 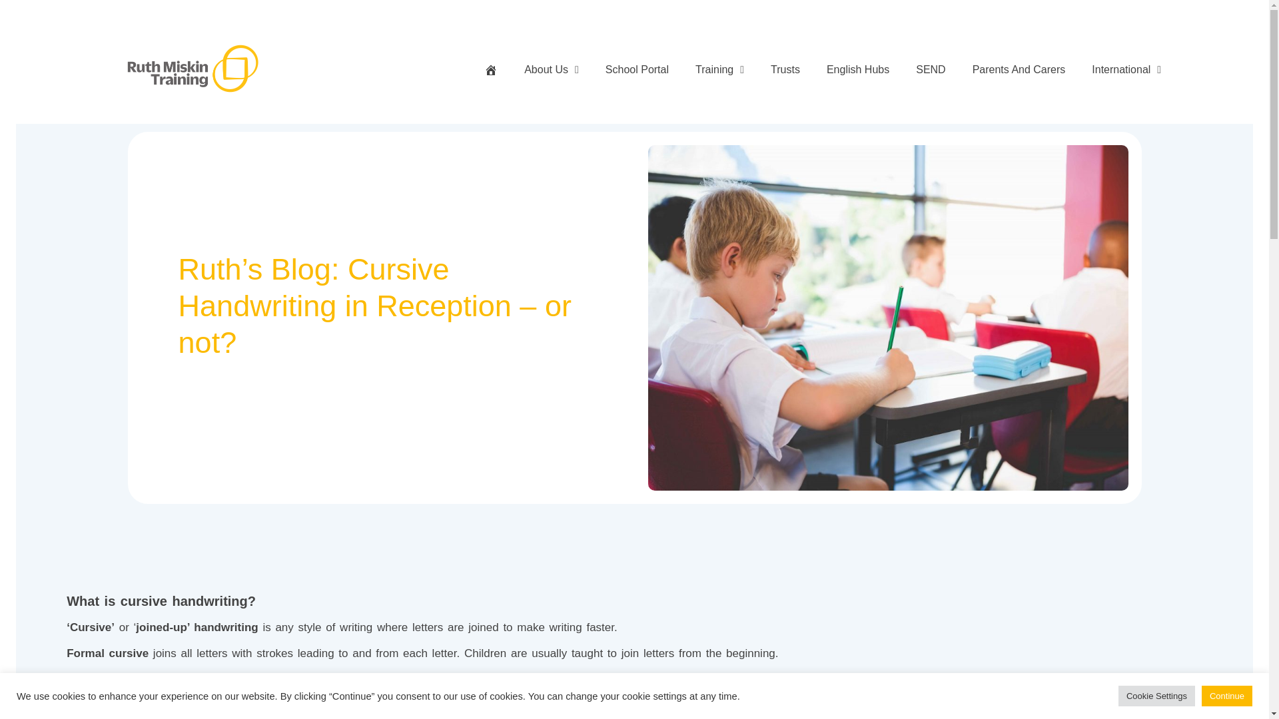 I want to click on Trusts, so click(x=785, y=69).